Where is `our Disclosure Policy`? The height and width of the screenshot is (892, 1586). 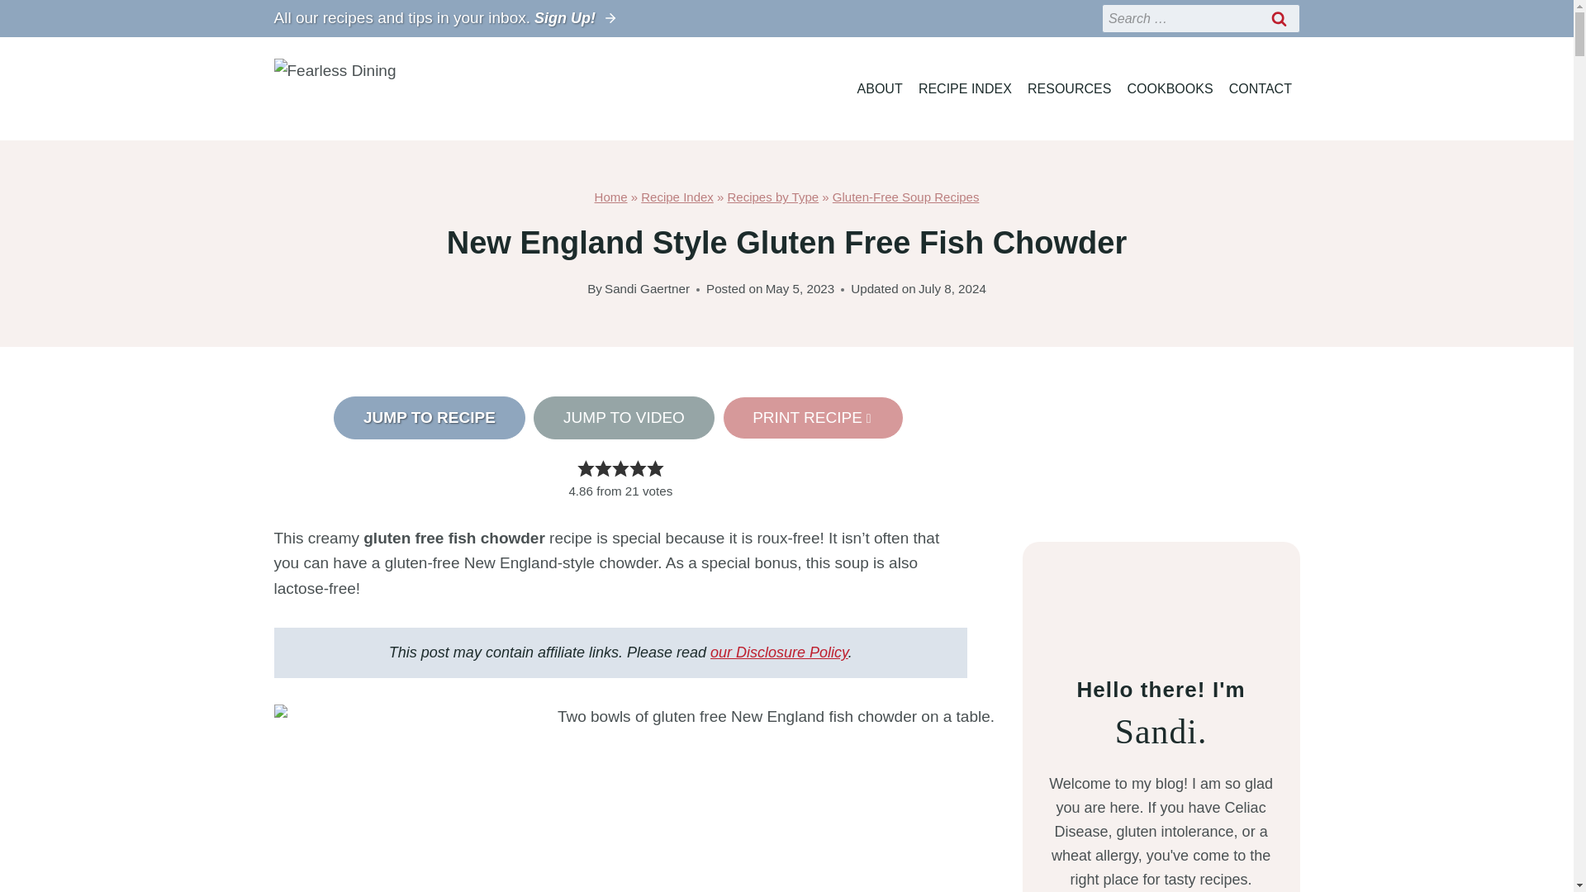
our Disclosure Policy is located at coordinates (780, 652).